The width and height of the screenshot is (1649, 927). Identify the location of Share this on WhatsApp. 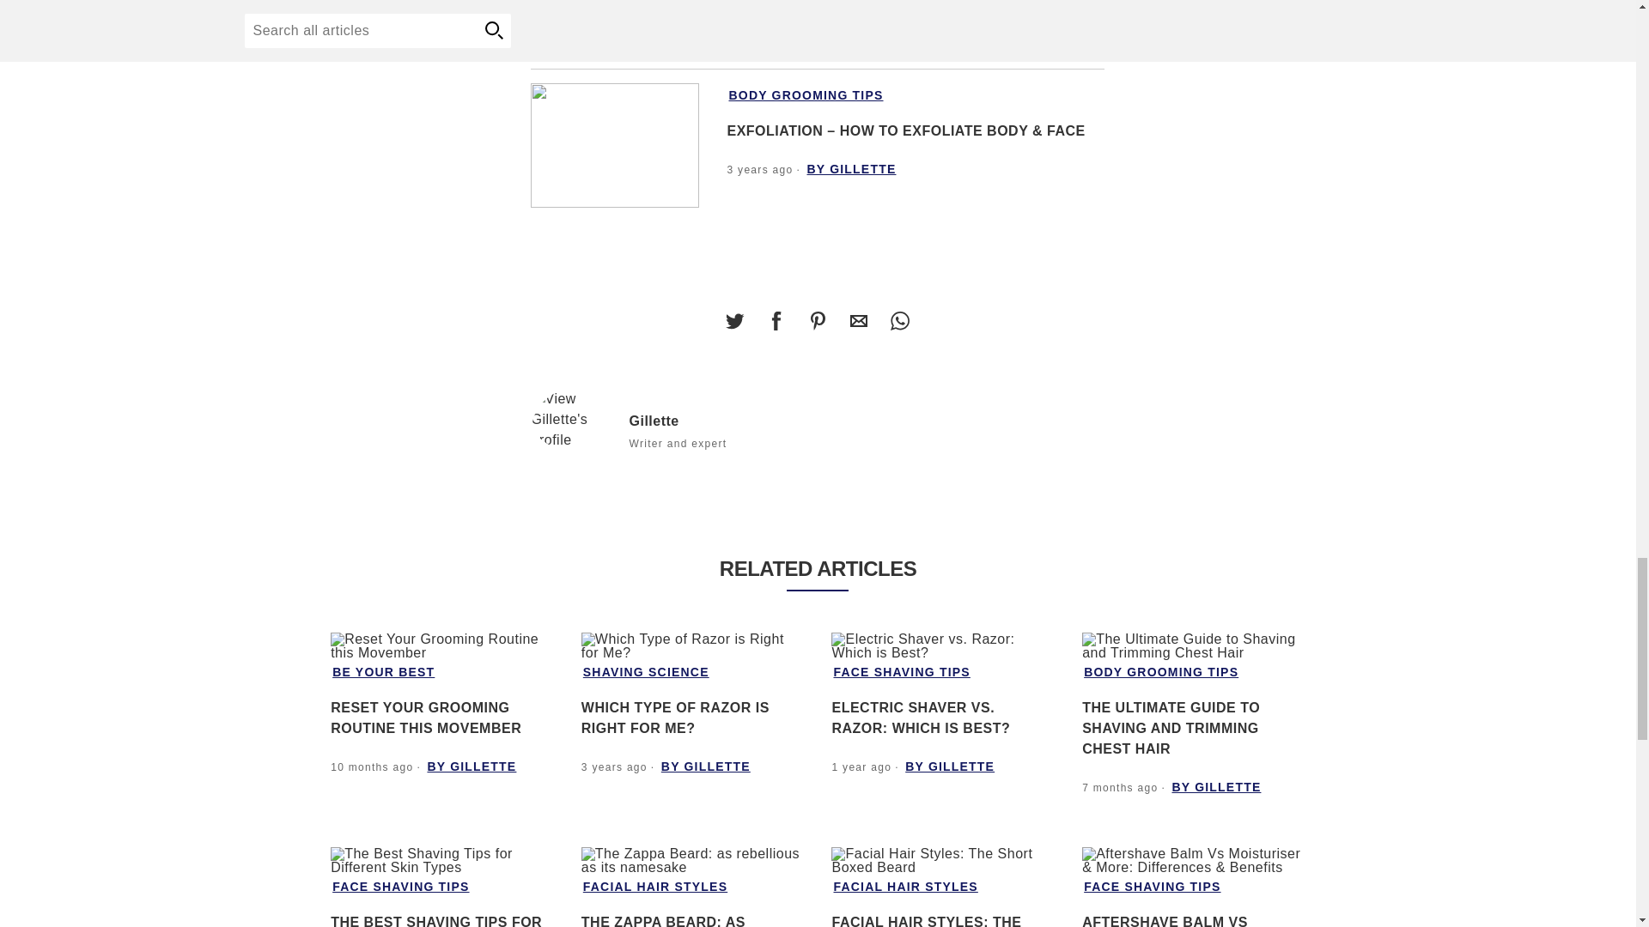
(899, 321).